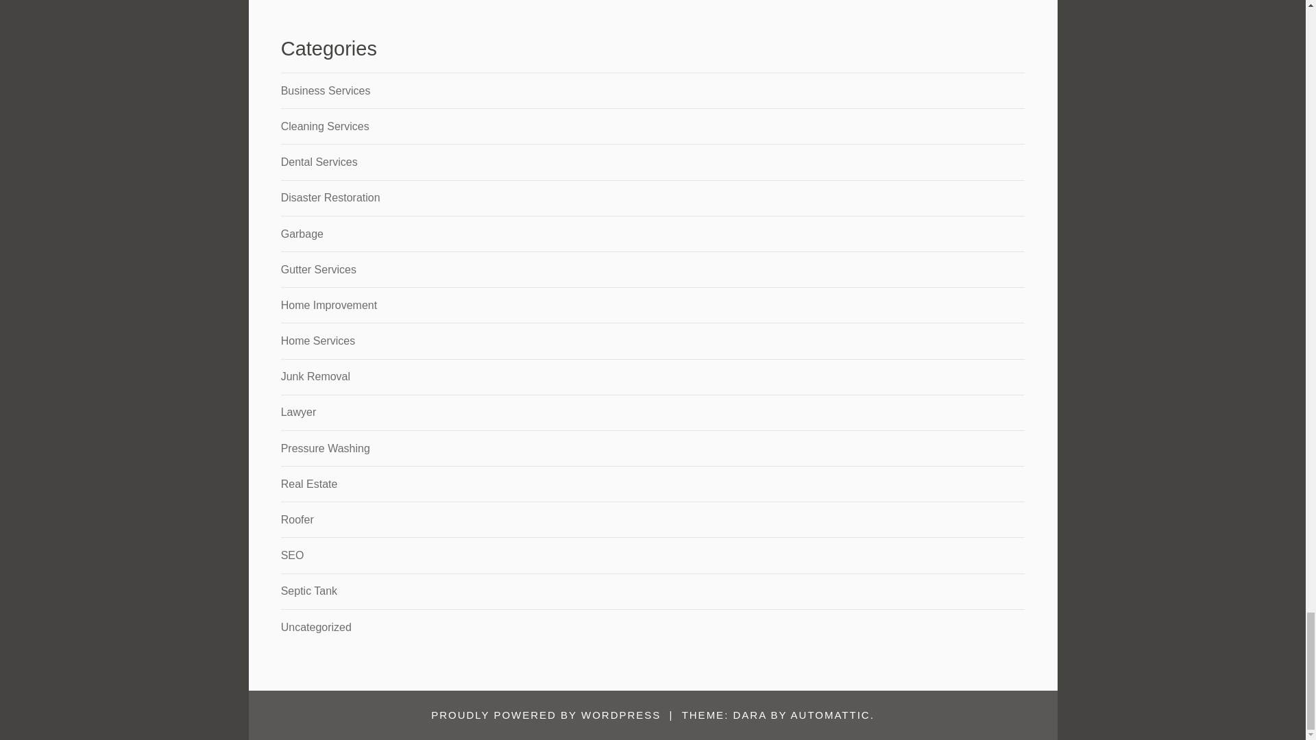 This screenshot has height=740, width=1316. What do you see at coordinates (310, 484) in the screenshot?
I see `Real Estate` at bounding box center [310, 484].